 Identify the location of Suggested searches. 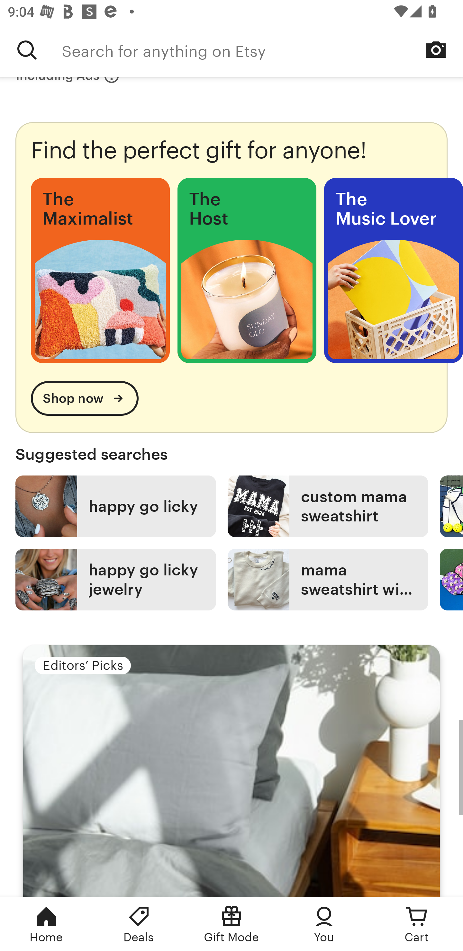
(232, 454).